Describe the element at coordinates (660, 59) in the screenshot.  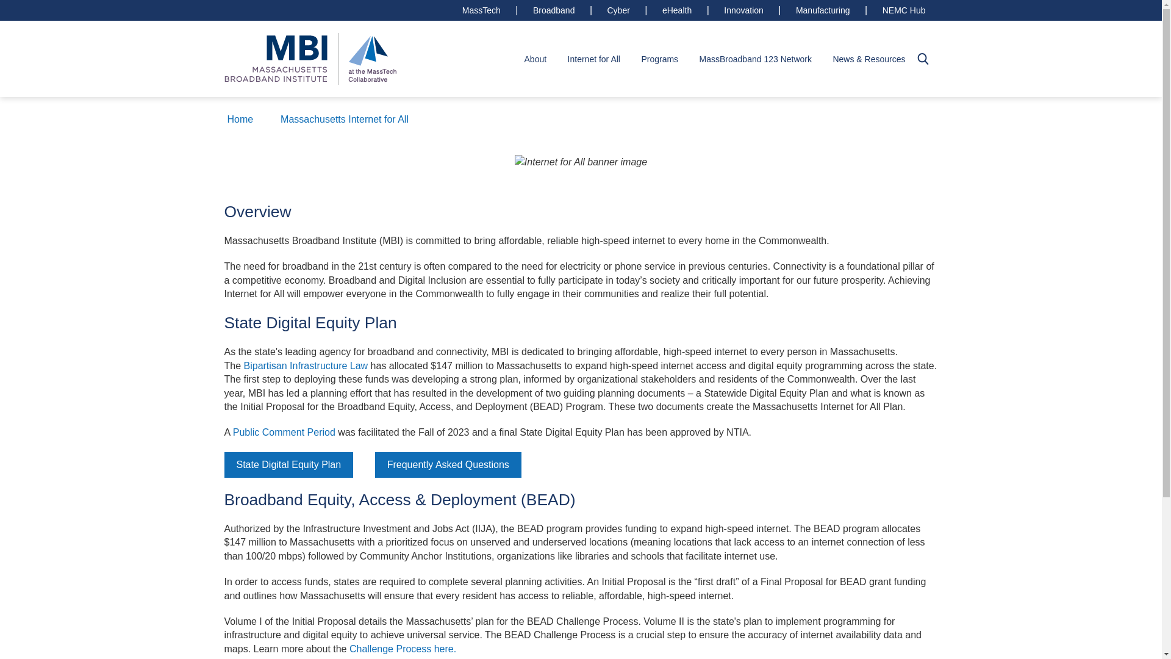
I see `Programs` at that location.